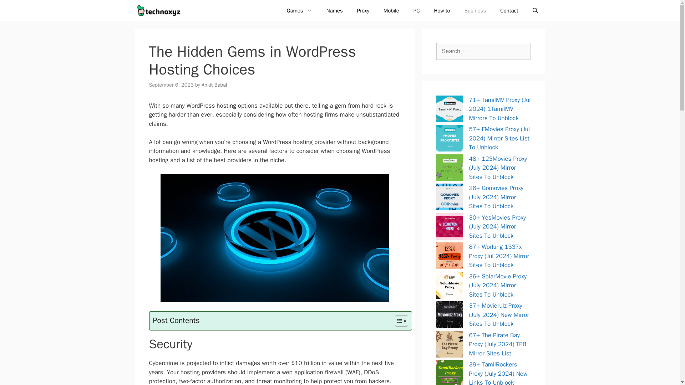  What do you see at coordinates (16, 8) in the screenshot?
I see `Search` at bounding box center [16, 8].